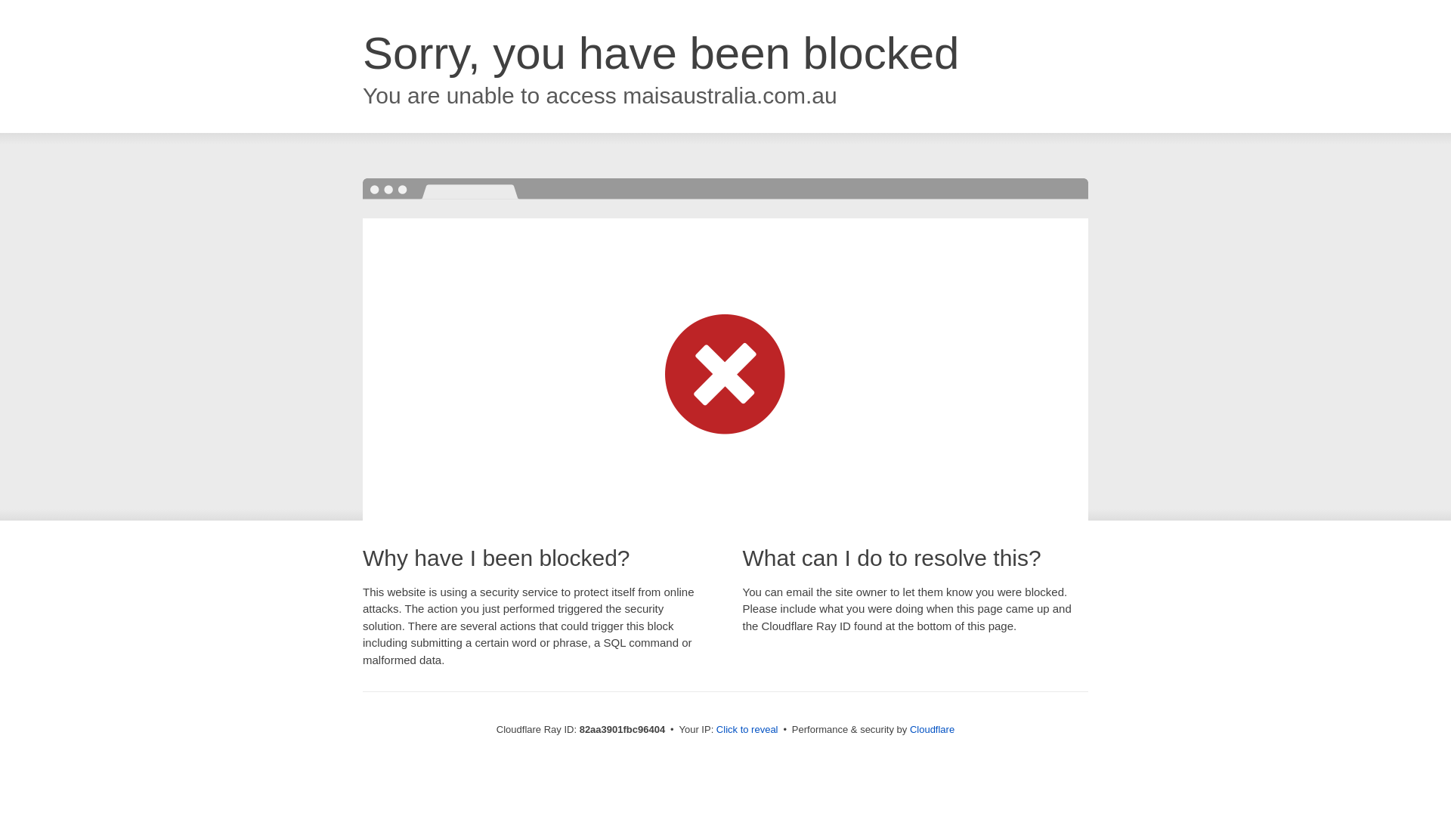 The image size is (1451, 816). What do you see at coordinates (933, 730) in the screenshot?
I see `Cloudflare` at bounding box center [933, 730].